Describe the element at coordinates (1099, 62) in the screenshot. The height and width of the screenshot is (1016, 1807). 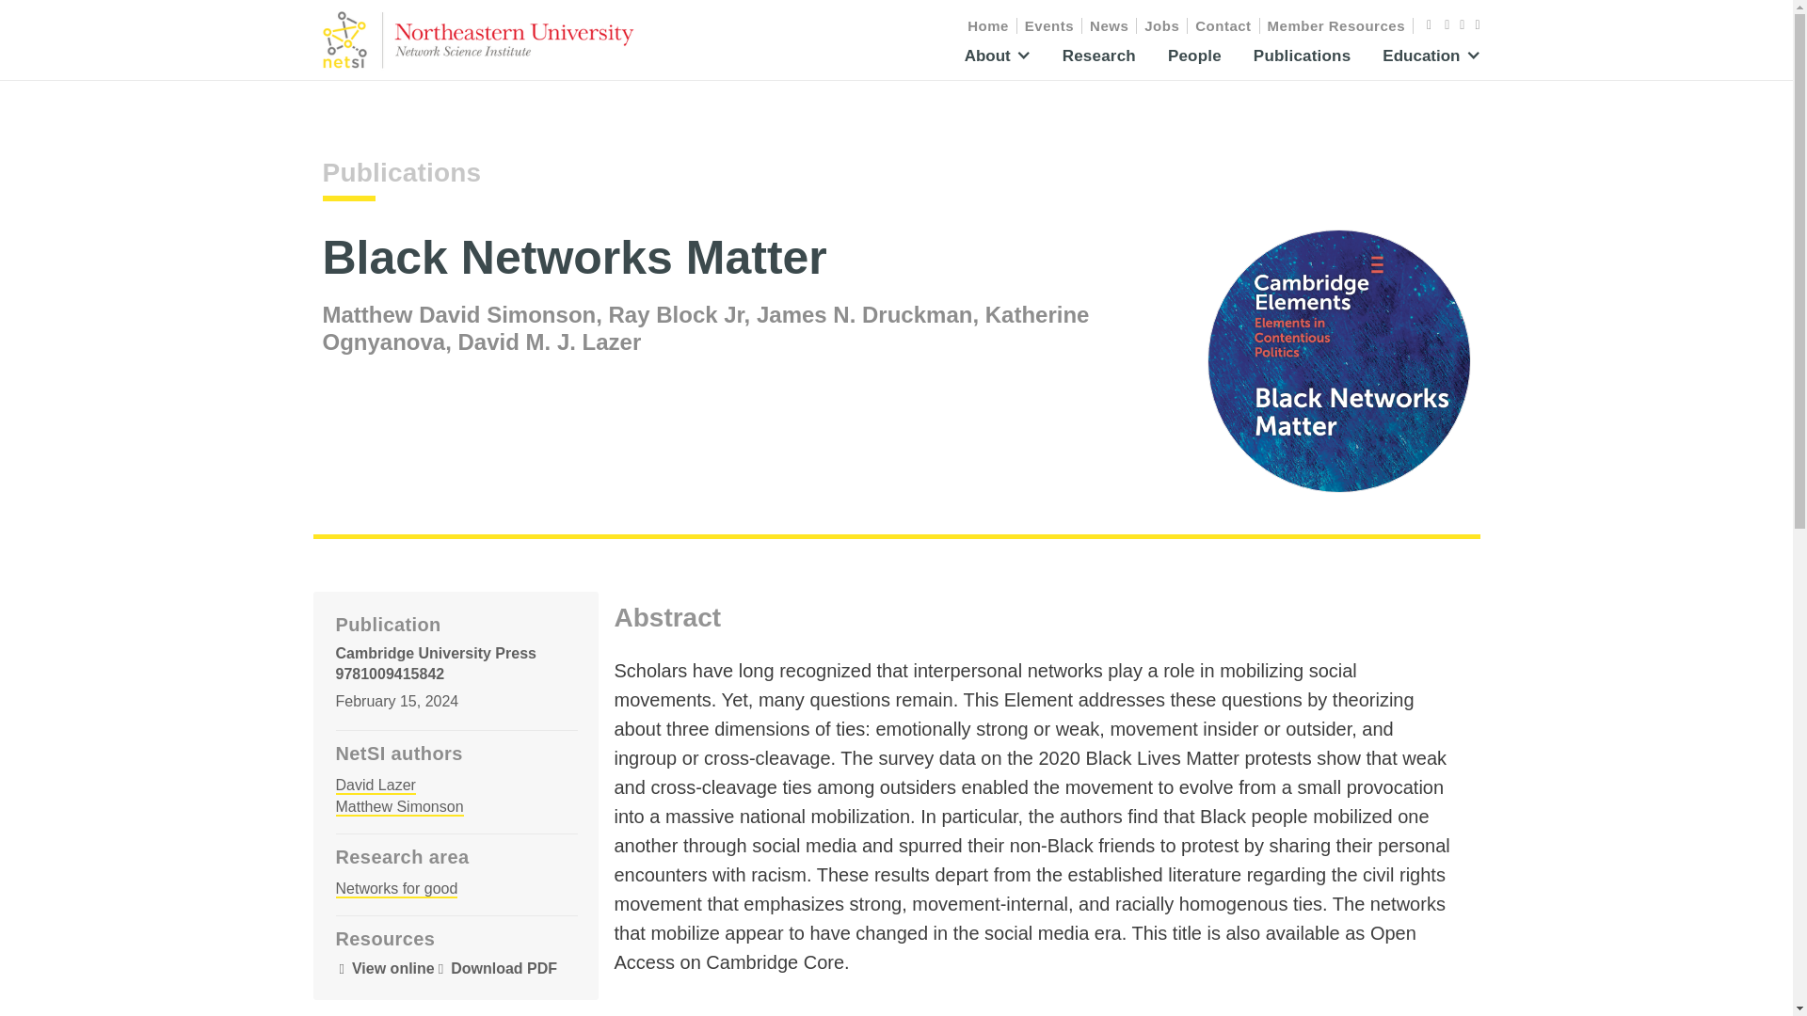
I see `Research` at that location.